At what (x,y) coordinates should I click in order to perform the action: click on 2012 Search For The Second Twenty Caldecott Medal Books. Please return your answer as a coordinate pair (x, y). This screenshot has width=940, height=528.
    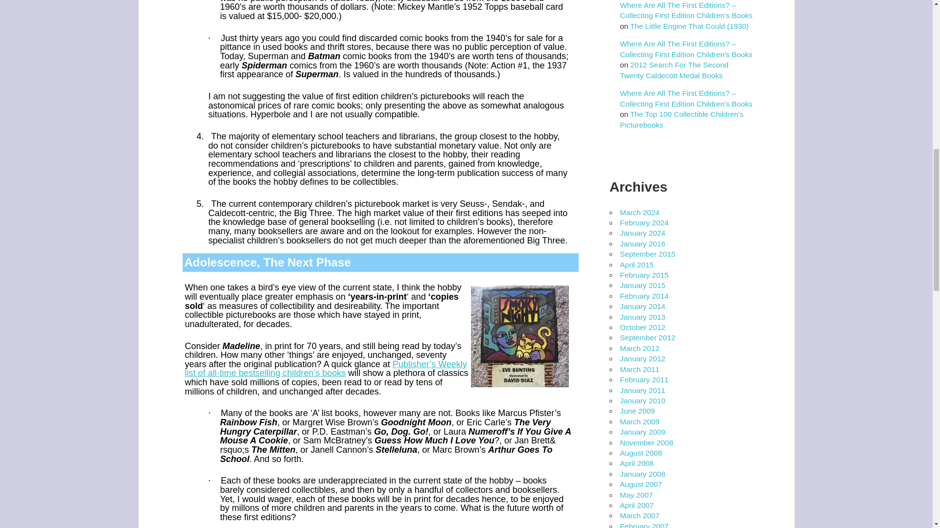
    Looking at the image, I should click on (674, 70).